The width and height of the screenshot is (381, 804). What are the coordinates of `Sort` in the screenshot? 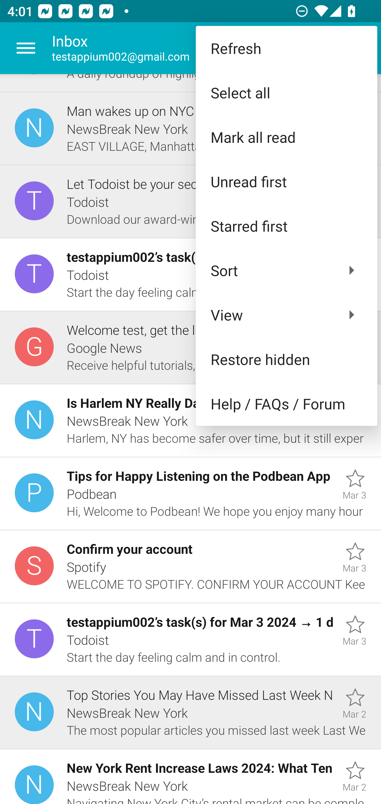 It's located at (286, 270).